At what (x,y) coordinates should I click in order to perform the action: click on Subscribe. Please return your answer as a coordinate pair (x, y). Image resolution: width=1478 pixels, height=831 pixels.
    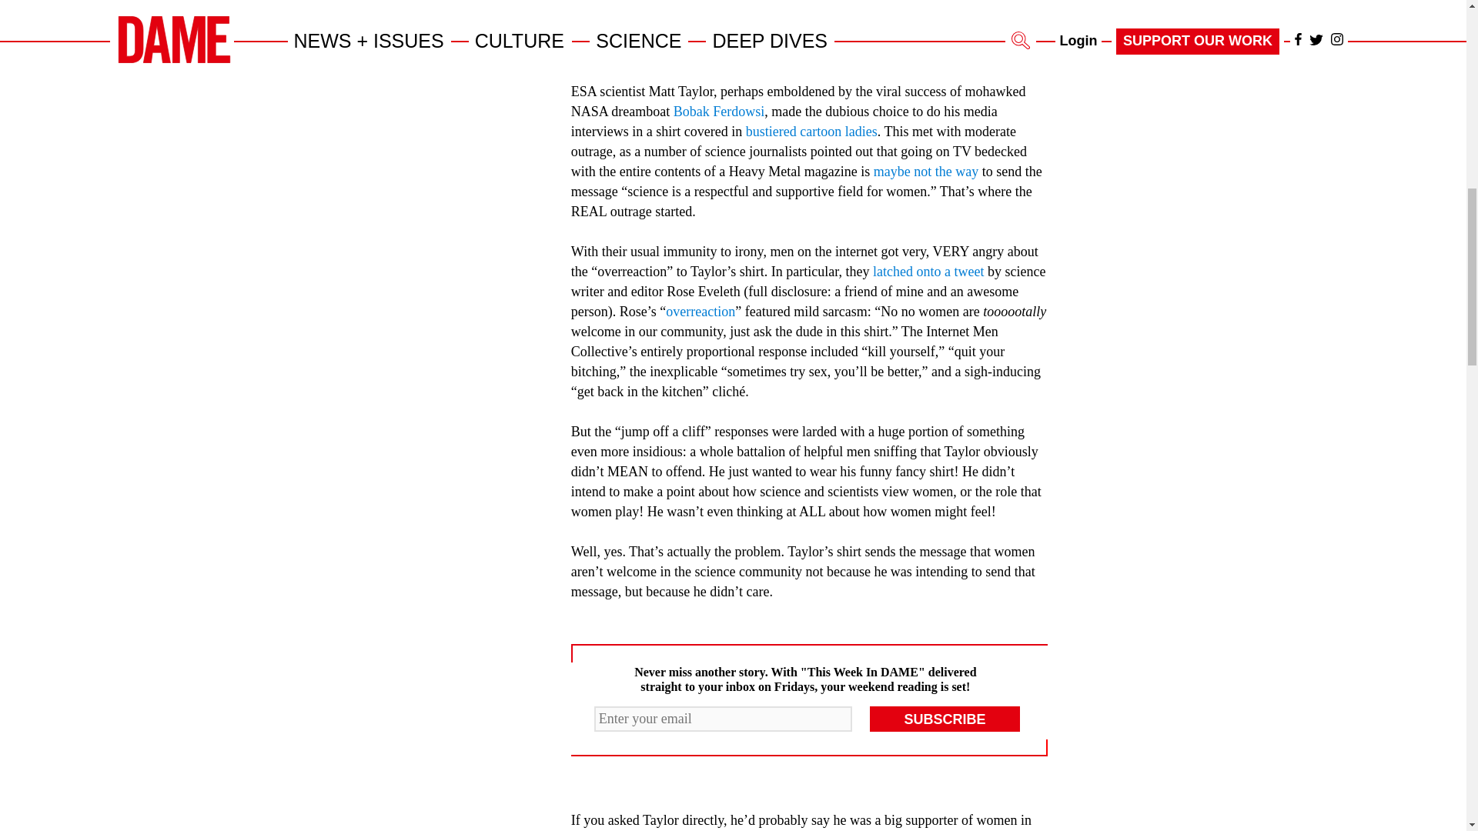
    Looking at the image, I should click on (945, 719).